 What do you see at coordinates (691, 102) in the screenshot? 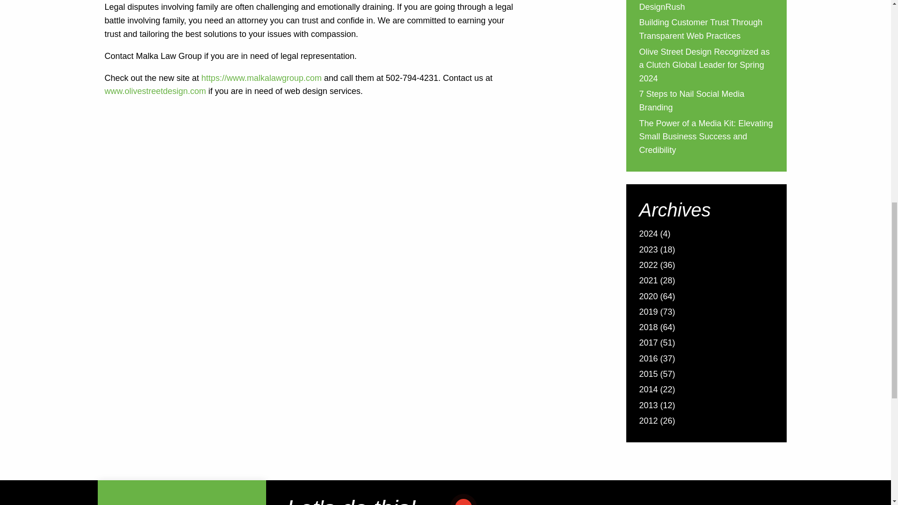
I see `7 Steps to Nail Social Media Branding` at bounding box center [691, 102].